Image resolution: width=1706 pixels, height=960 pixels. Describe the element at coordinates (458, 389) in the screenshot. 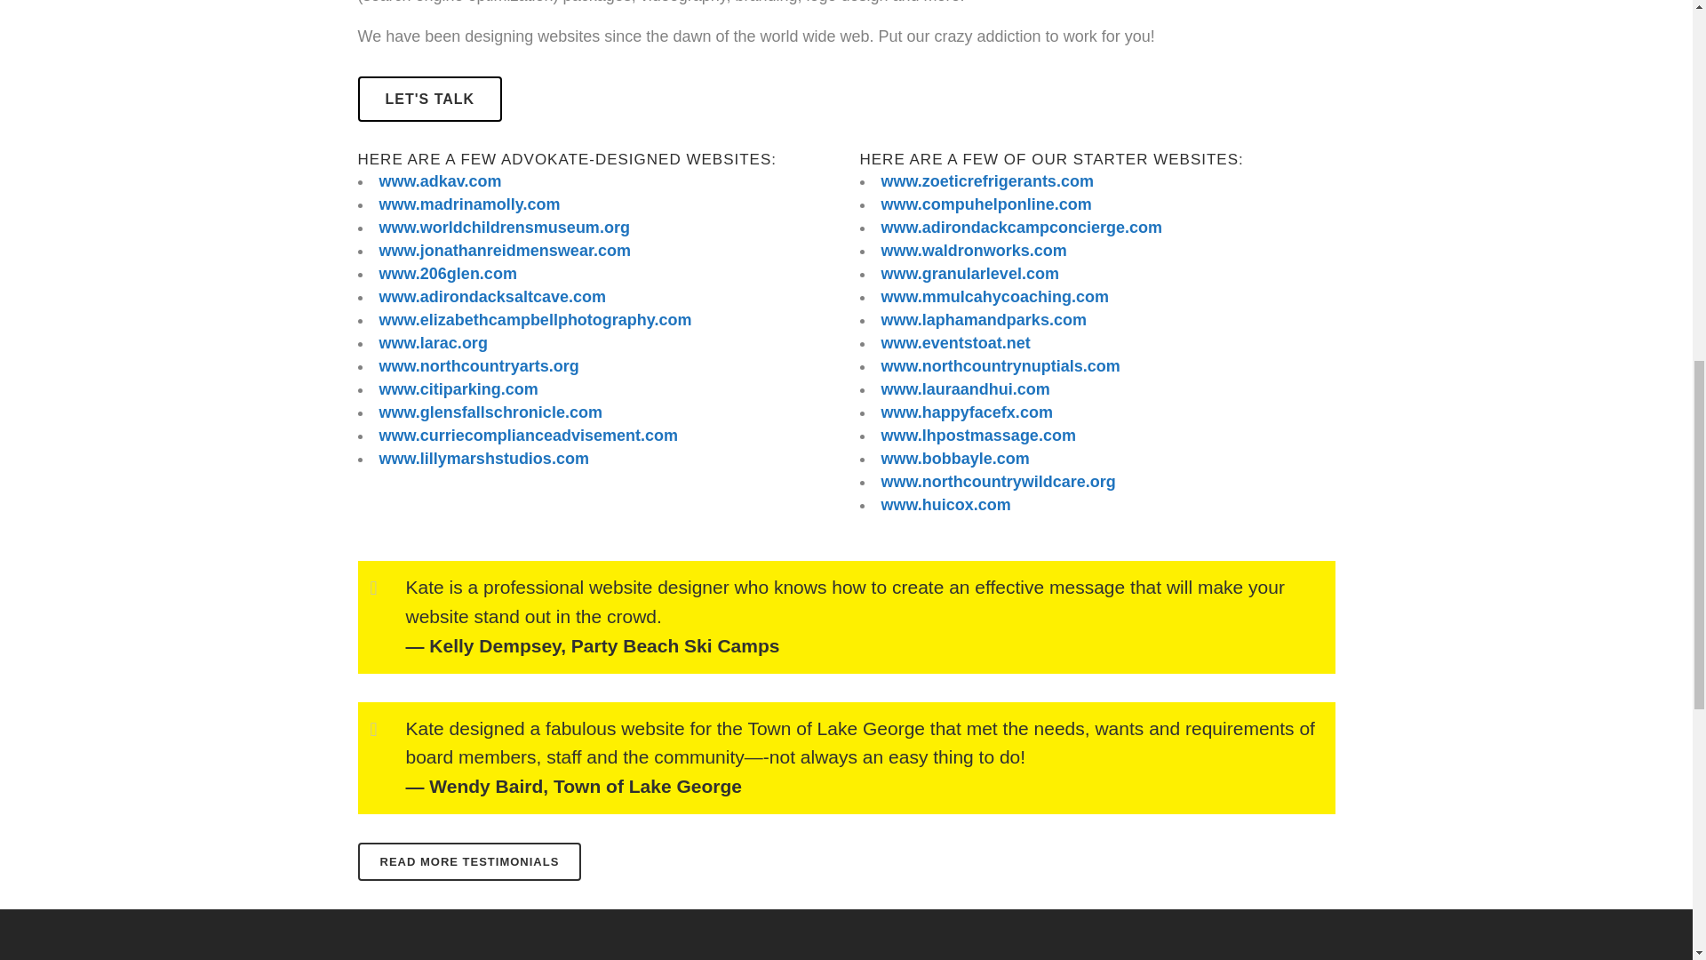

I see `www.citiparking.com` at that location.